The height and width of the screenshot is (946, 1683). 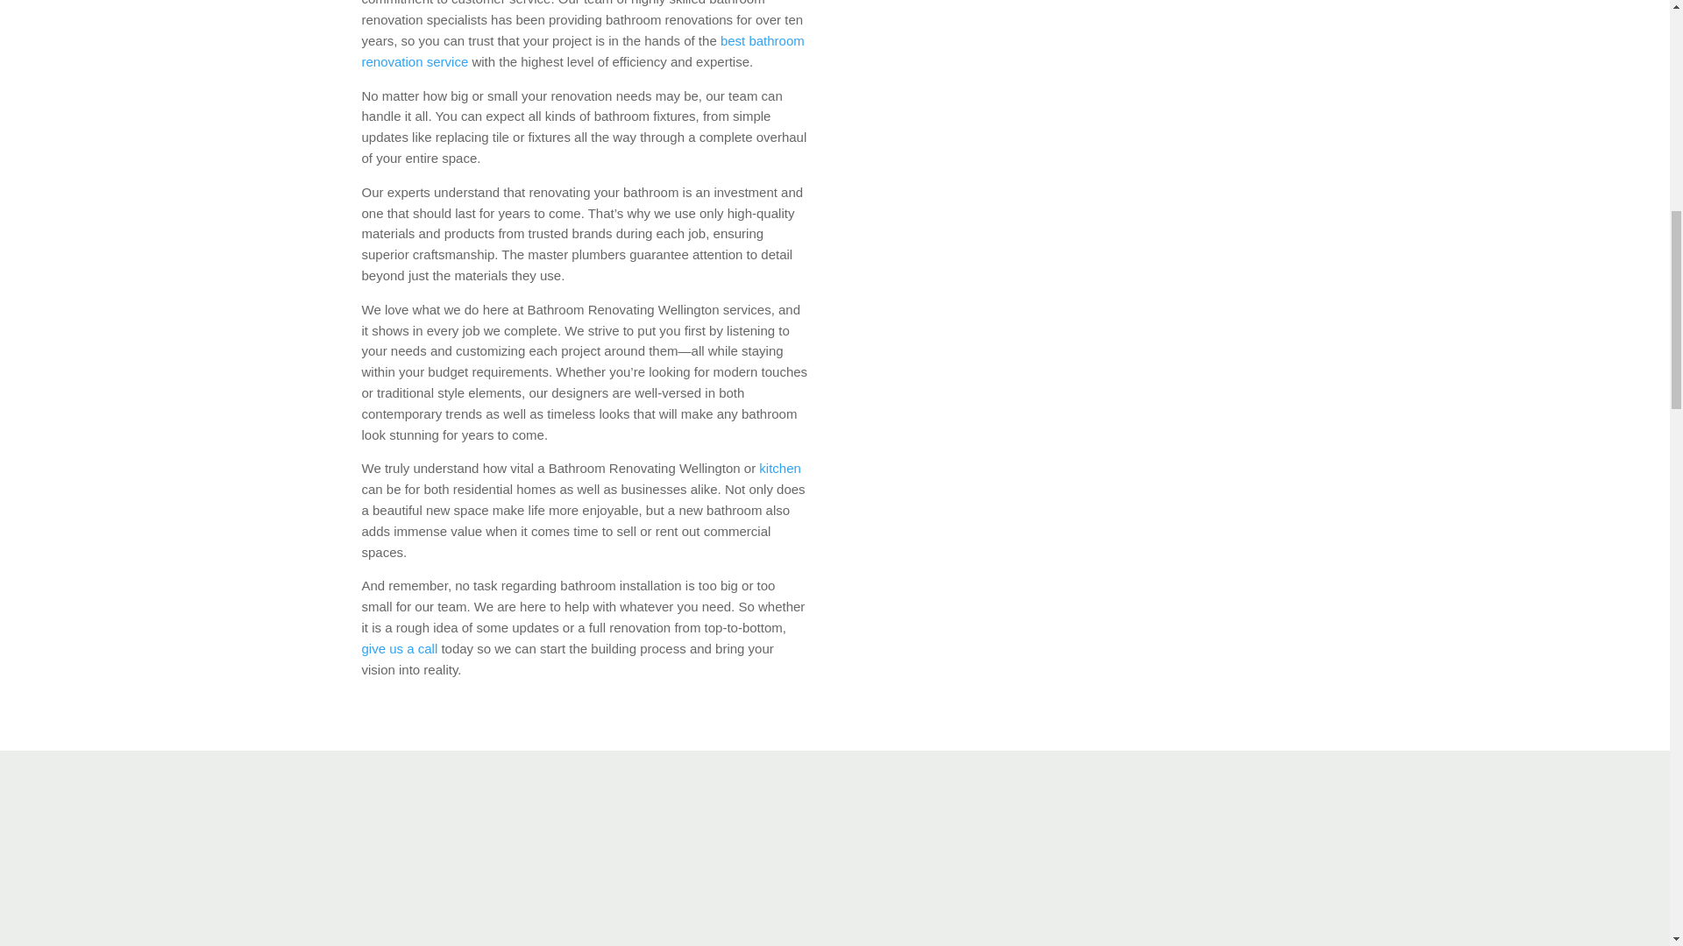 I want to click on kitchen, so click(x=779, y=468).